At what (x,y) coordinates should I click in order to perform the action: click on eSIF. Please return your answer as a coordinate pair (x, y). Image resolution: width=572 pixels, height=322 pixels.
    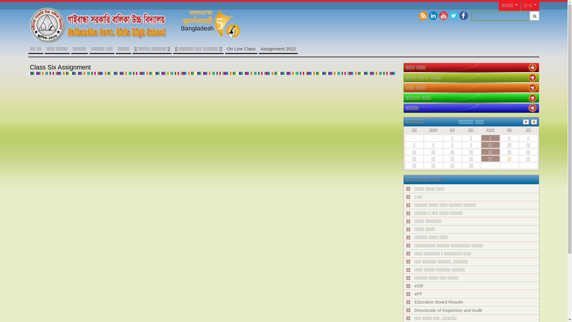
    Looking at the image, I should click on (419, 286).